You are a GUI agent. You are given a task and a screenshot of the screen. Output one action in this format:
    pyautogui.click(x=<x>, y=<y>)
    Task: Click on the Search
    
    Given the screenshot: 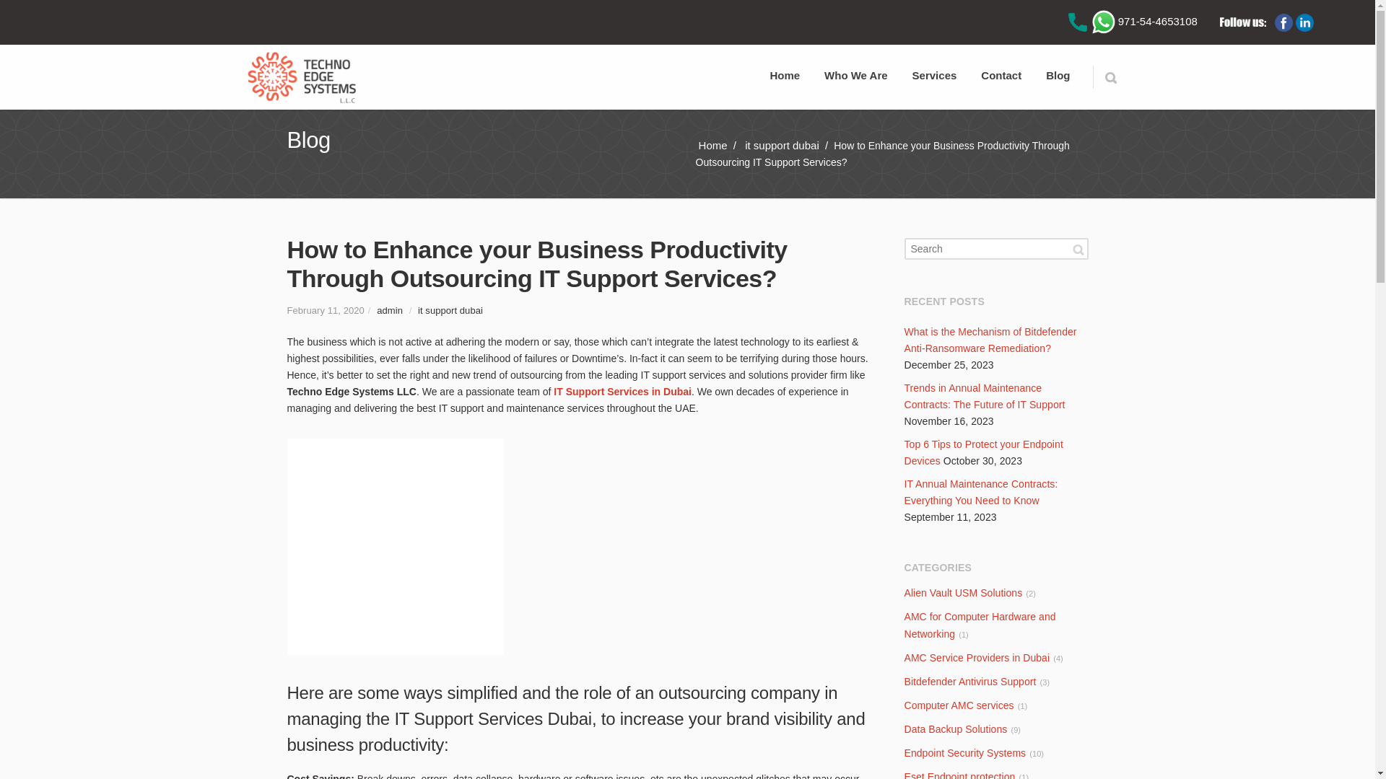 What is the action you would take?
    pyautogui.click(x=1110, y=76)
    